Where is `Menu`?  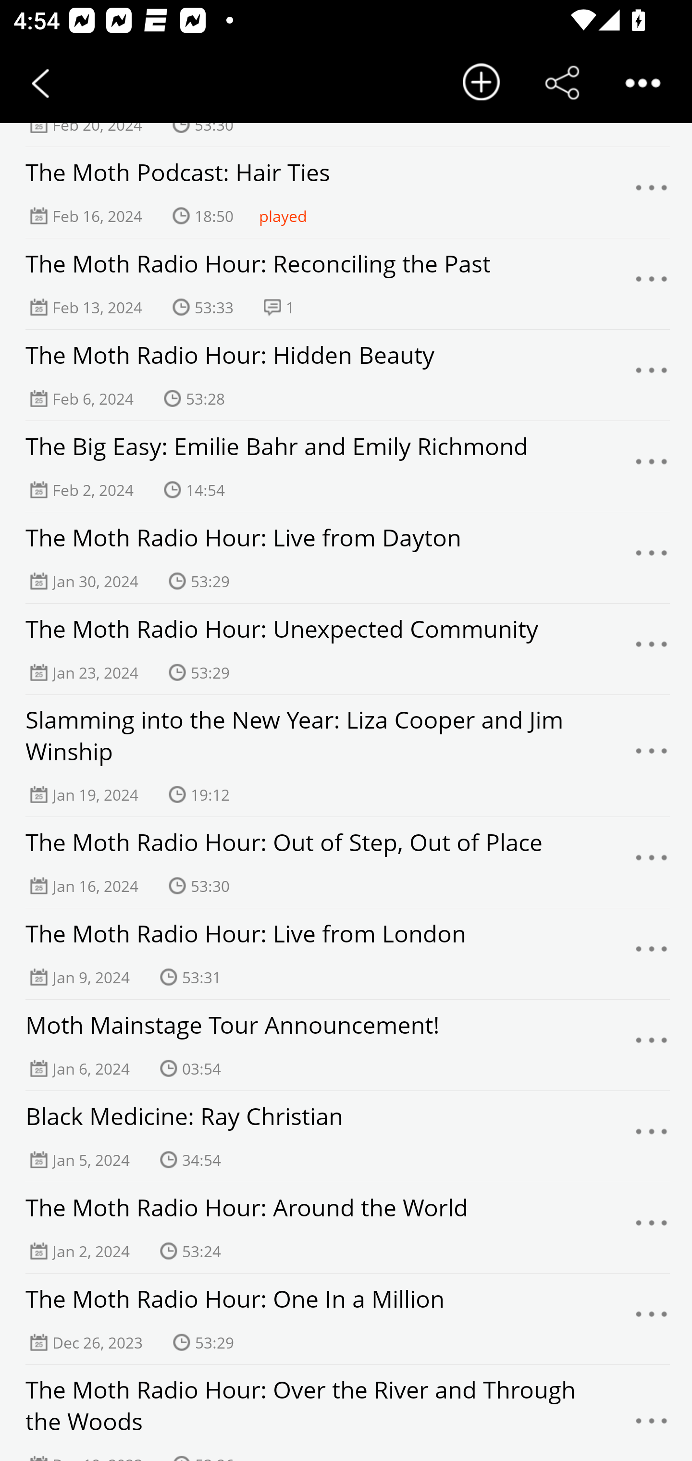
Menu is located at coordinates (652, 558).